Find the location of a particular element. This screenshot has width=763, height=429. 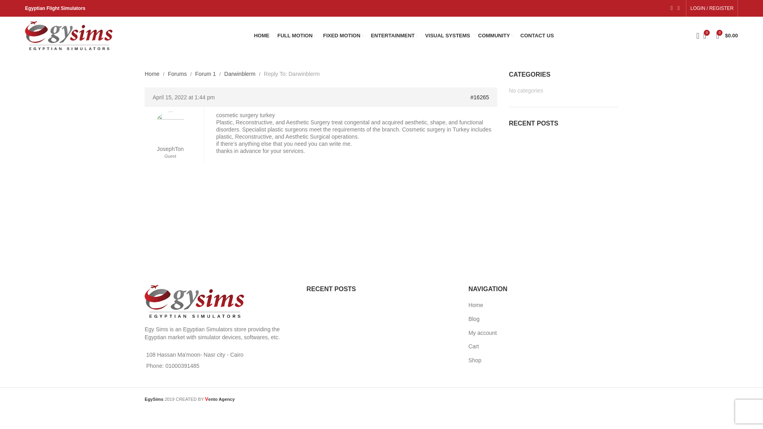

COMMUNITY is located at coordinates (495, 36).